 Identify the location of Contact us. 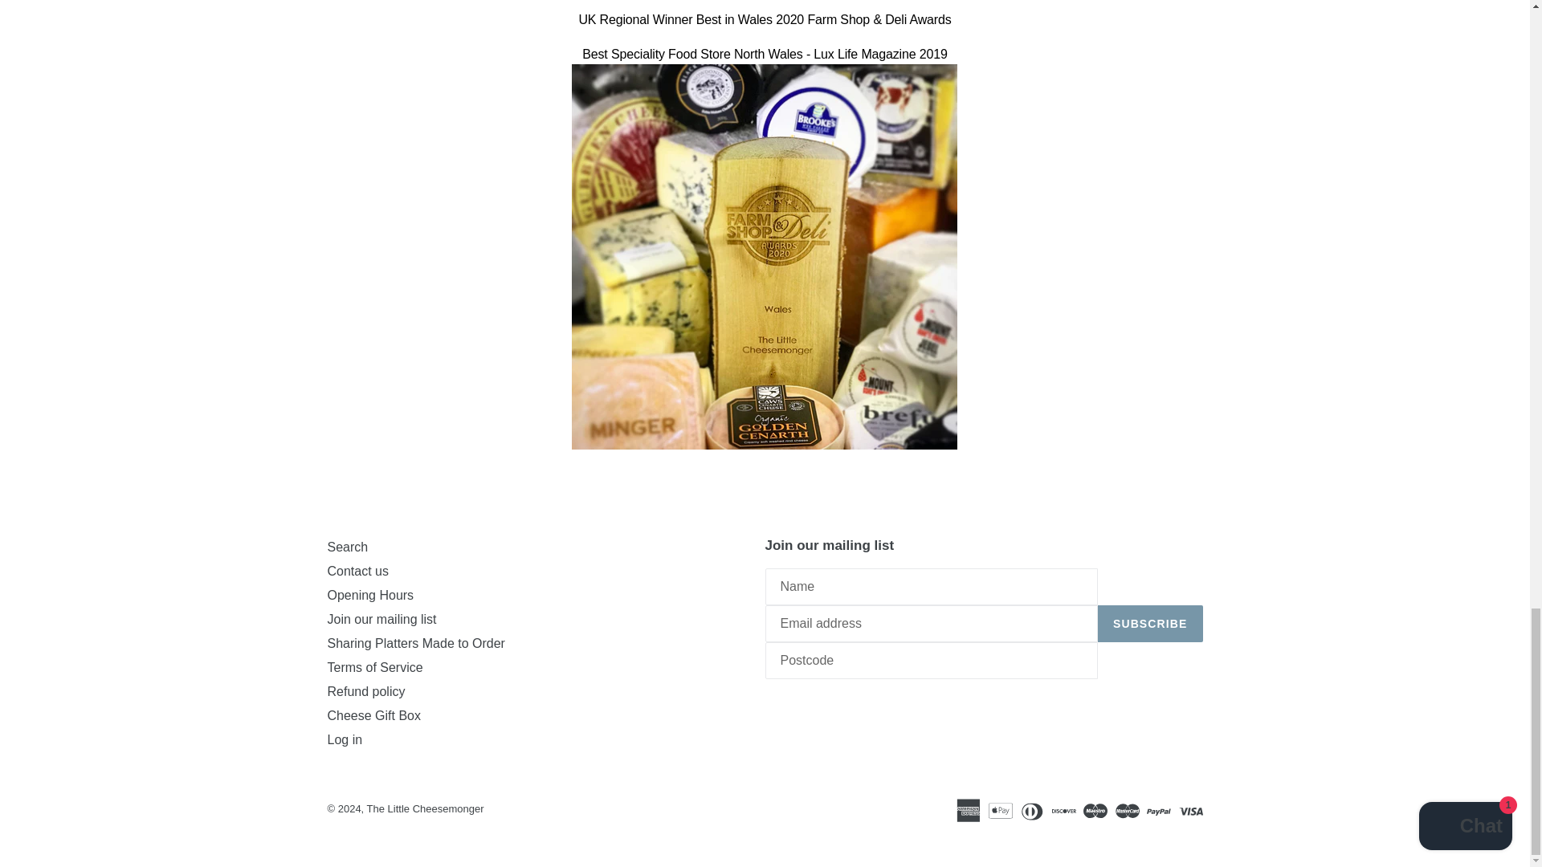
(357, 572).